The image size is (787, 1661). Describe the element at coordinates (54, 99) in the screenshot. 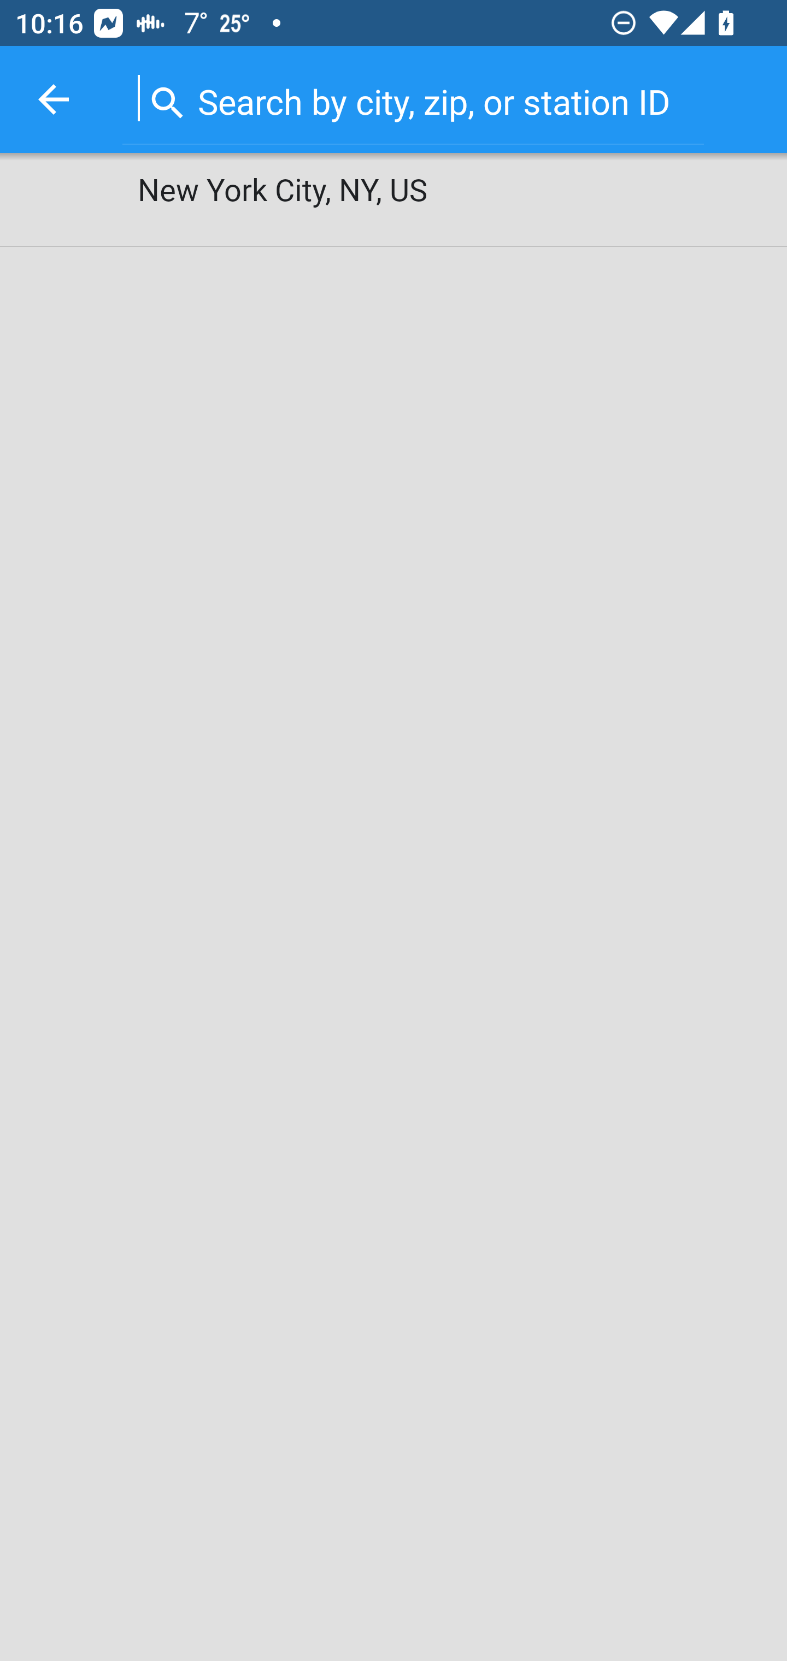

I see `back` at that location.